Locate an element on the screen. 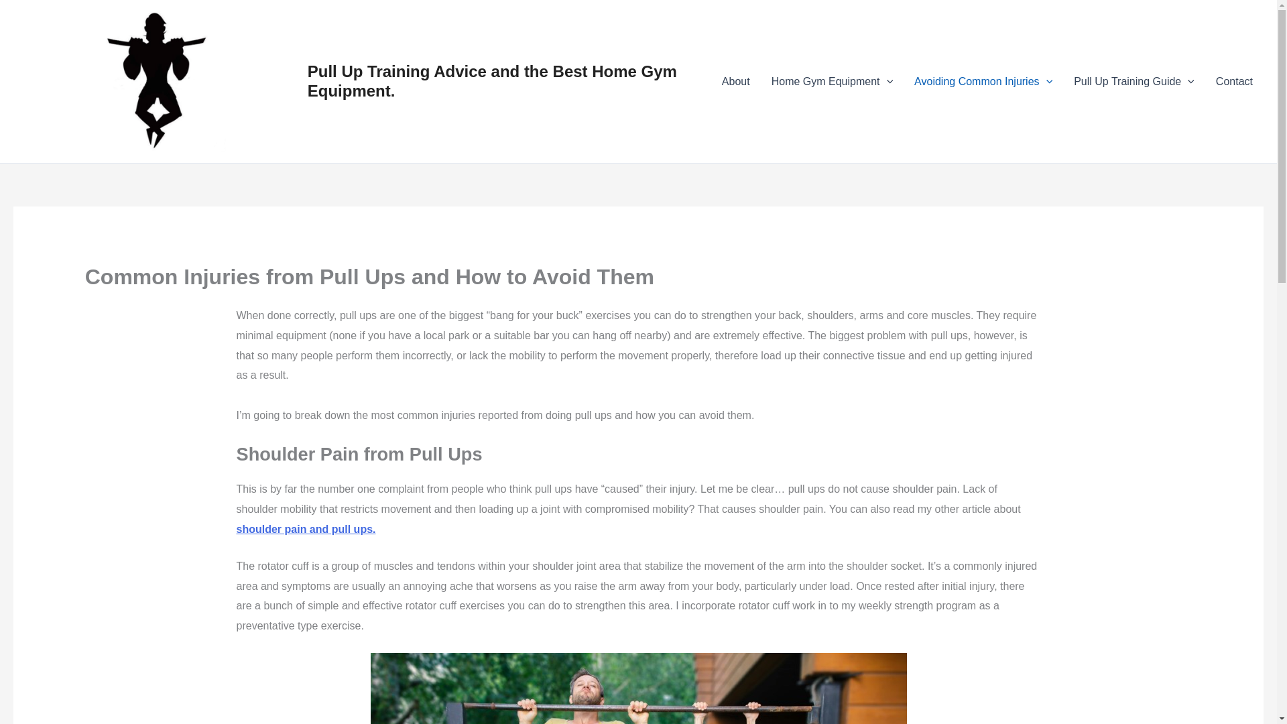 The width and height of the screenshot is (1287, 724). Contact is located at coordinates (1234, 82).